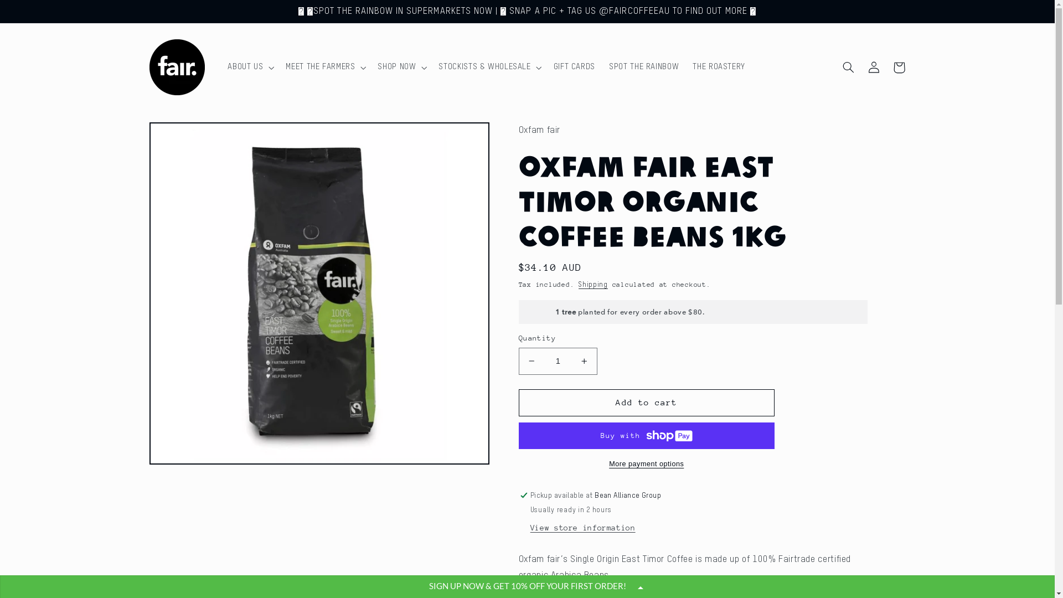 The image size is (1063, 598). What do you see at coordinates (647, 464) in the screenshot?
I see `More payment options` at bounding box center [647, 464].